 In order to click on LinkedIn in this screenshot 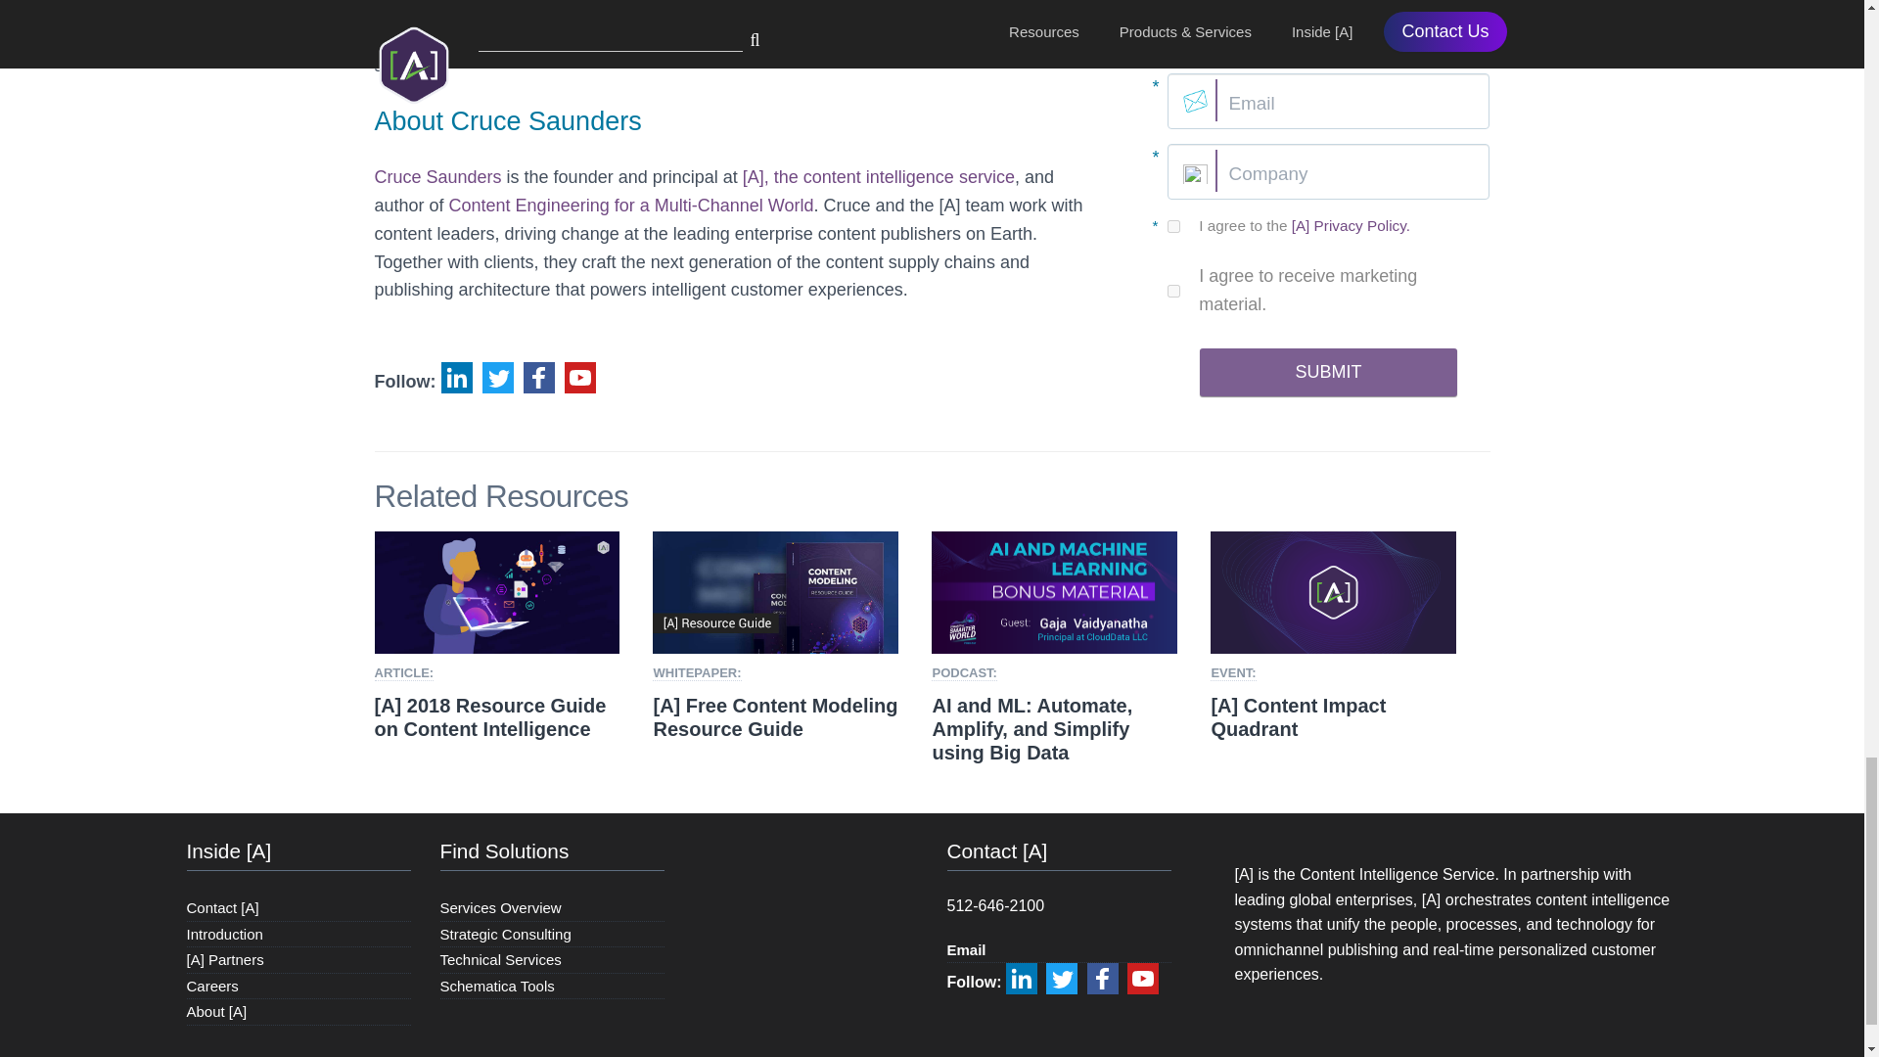, I will do `click(455, 378)`.